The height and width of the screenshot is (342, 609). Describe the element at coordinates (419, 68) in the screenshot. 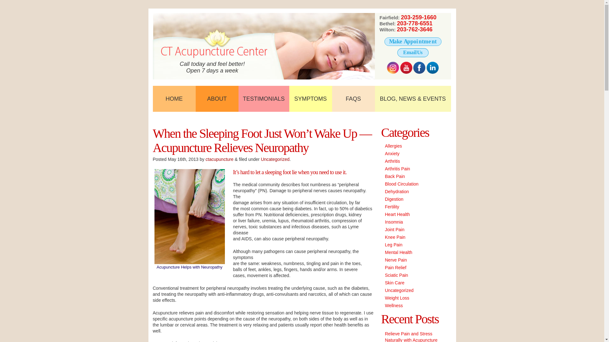

I see `facebook` at that location.